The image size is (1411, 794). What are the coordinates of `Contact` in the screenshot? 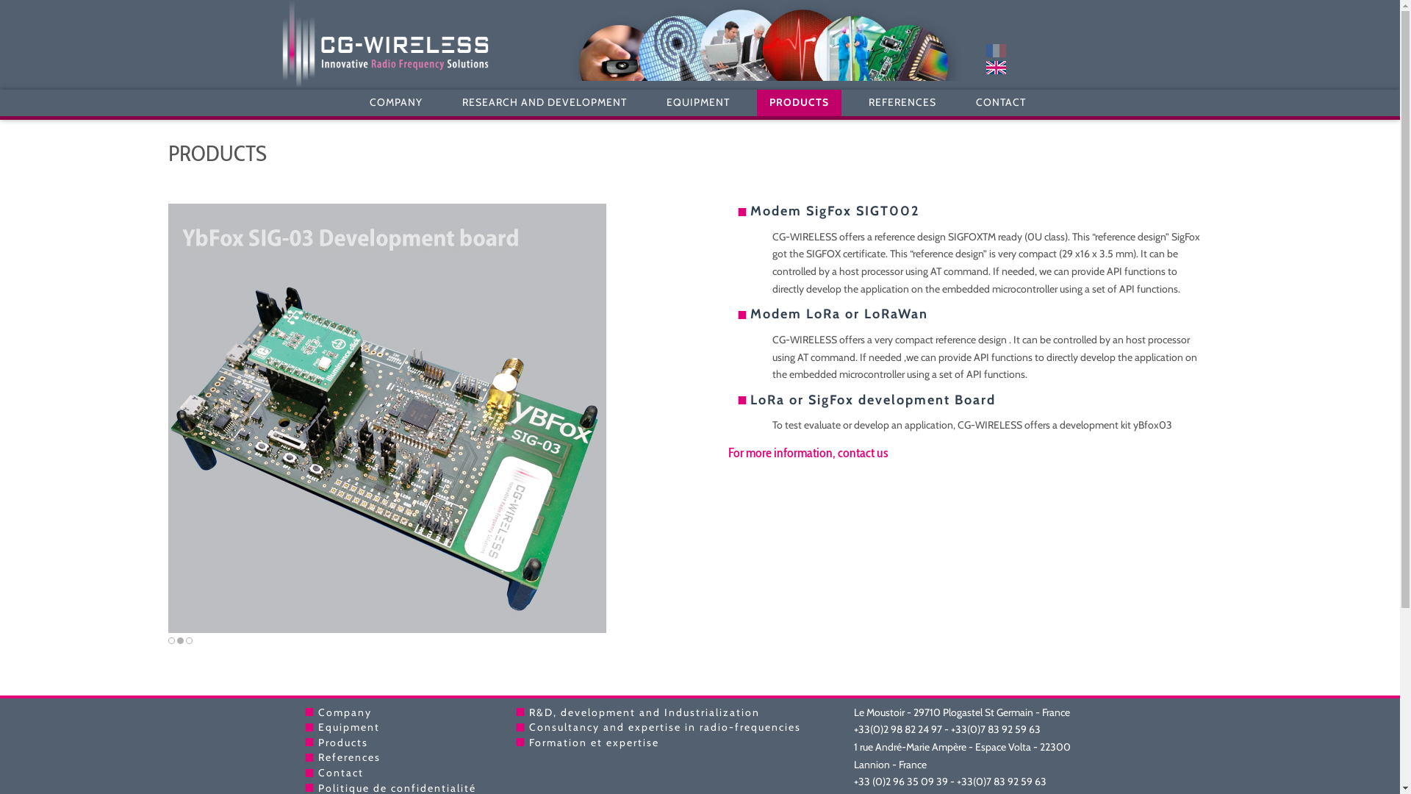 It's located at (340, 773).